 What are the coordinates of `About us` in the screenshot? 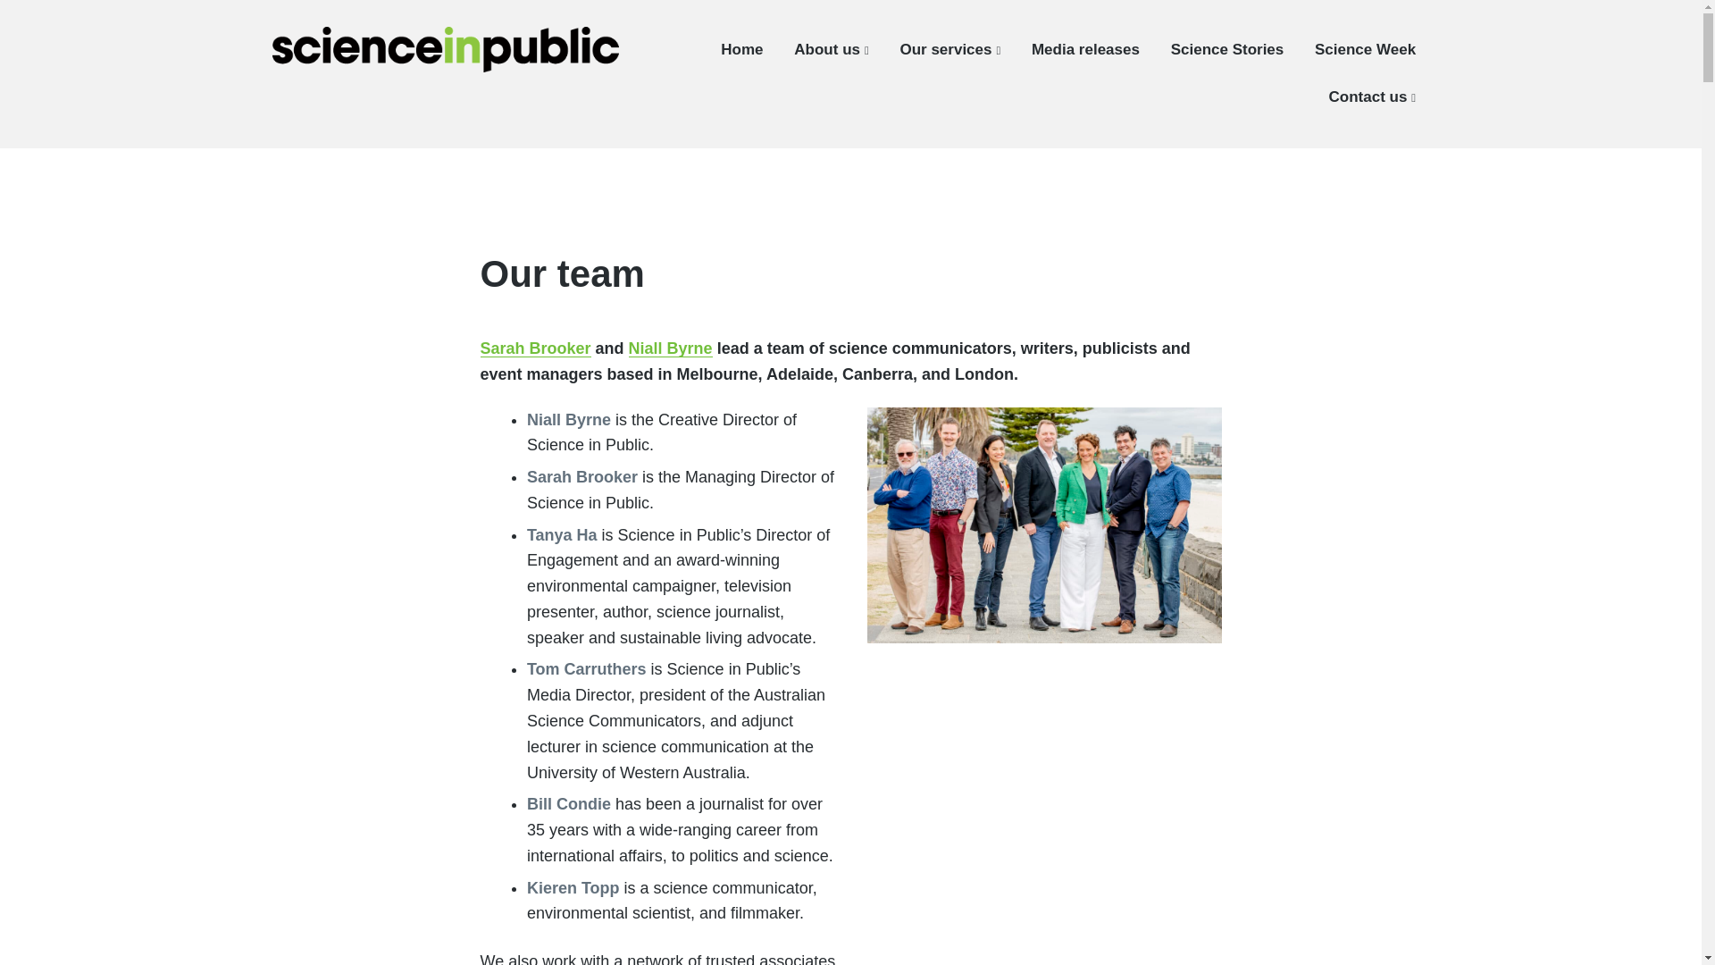 It's located at (831, 50).